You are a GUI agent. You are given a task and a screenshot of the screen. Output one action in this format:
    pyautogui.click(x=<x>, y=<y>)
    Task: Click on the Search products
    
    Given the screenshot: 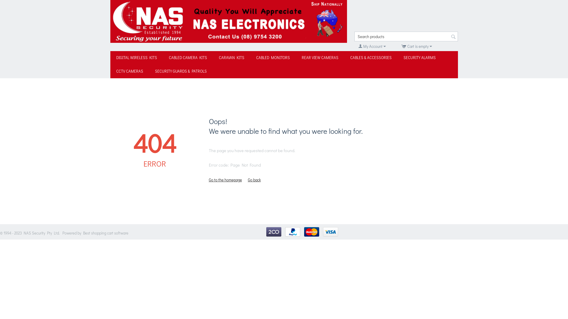 What is the action you would take?
    pyautogui.click(x=406, y=37)
    